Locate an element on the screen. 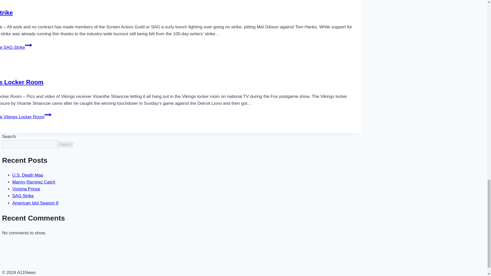  Continue is located at coordinates (48, 115).